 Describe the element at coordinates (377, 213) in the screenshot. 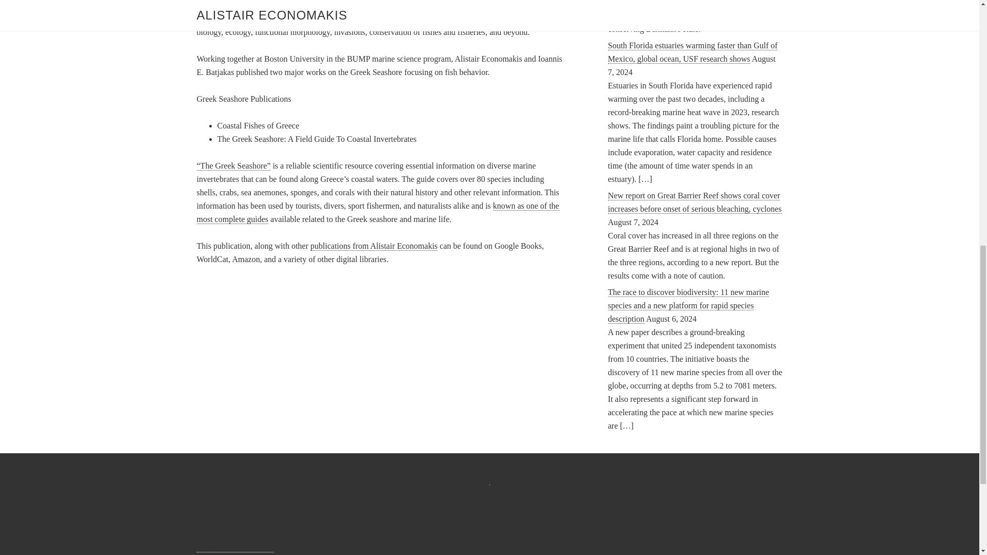

I see `known as one of the most complete guides` at that location.